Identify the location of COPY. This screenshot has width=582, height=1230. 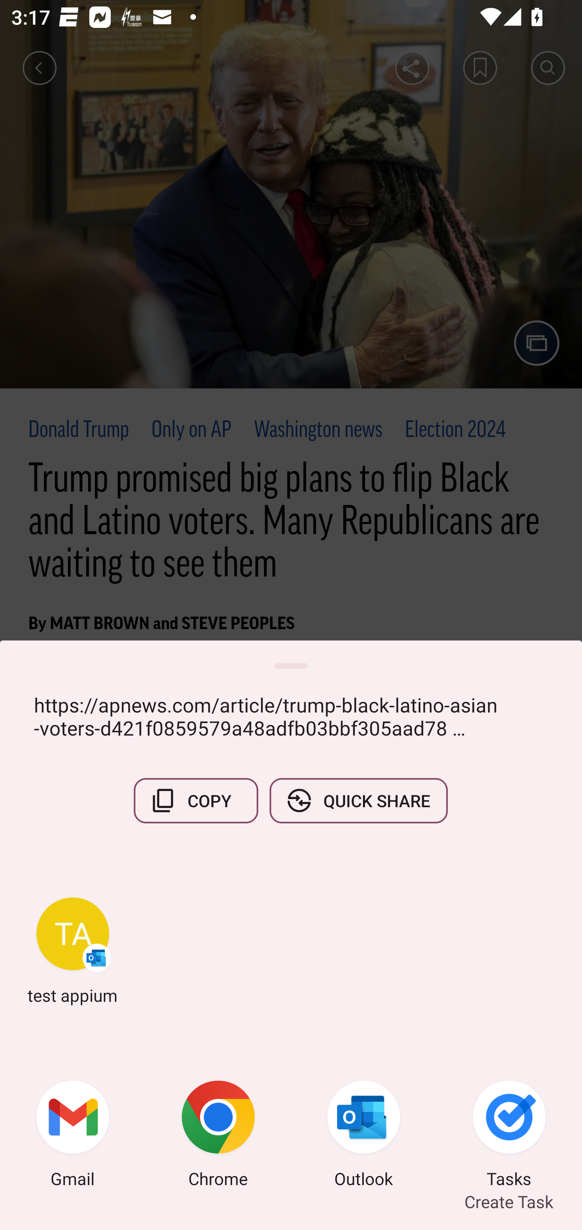
(196, 800).